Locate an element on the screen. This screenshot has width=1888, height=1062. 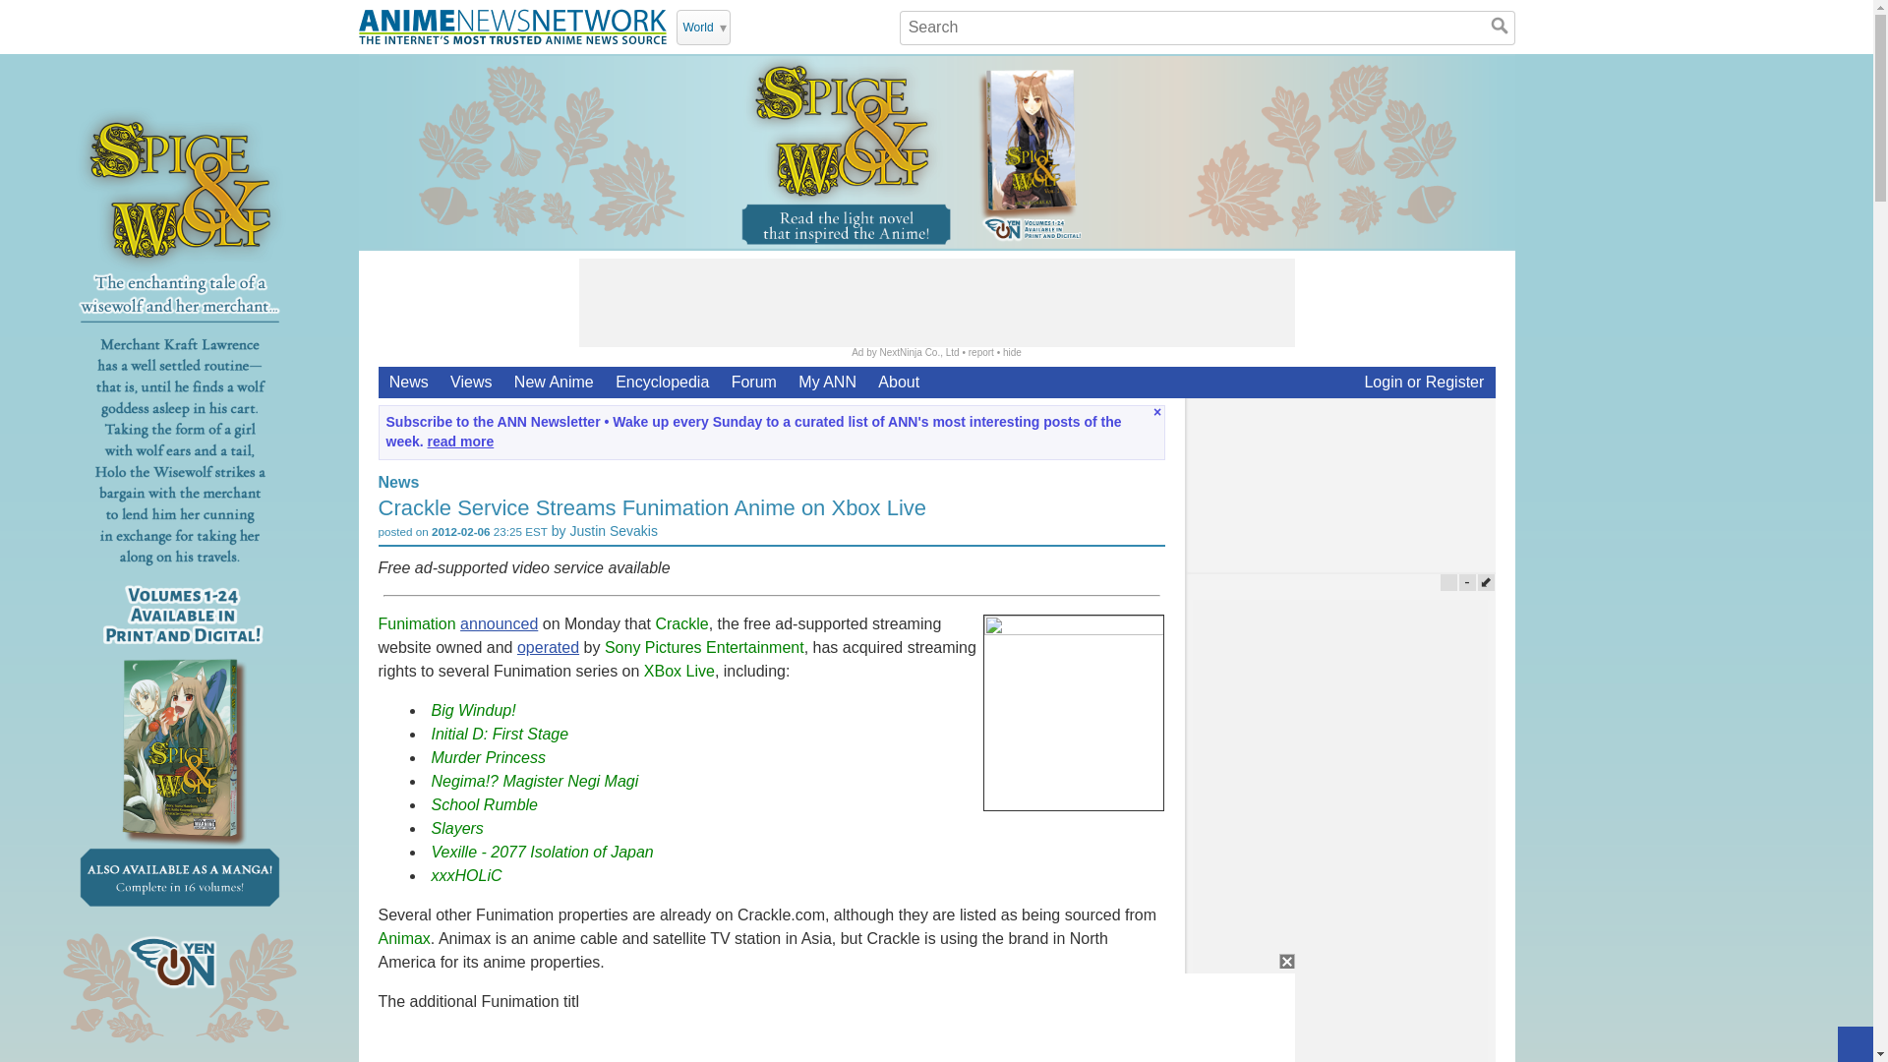
Choose Your Edition is located at coordinates (703, 28).